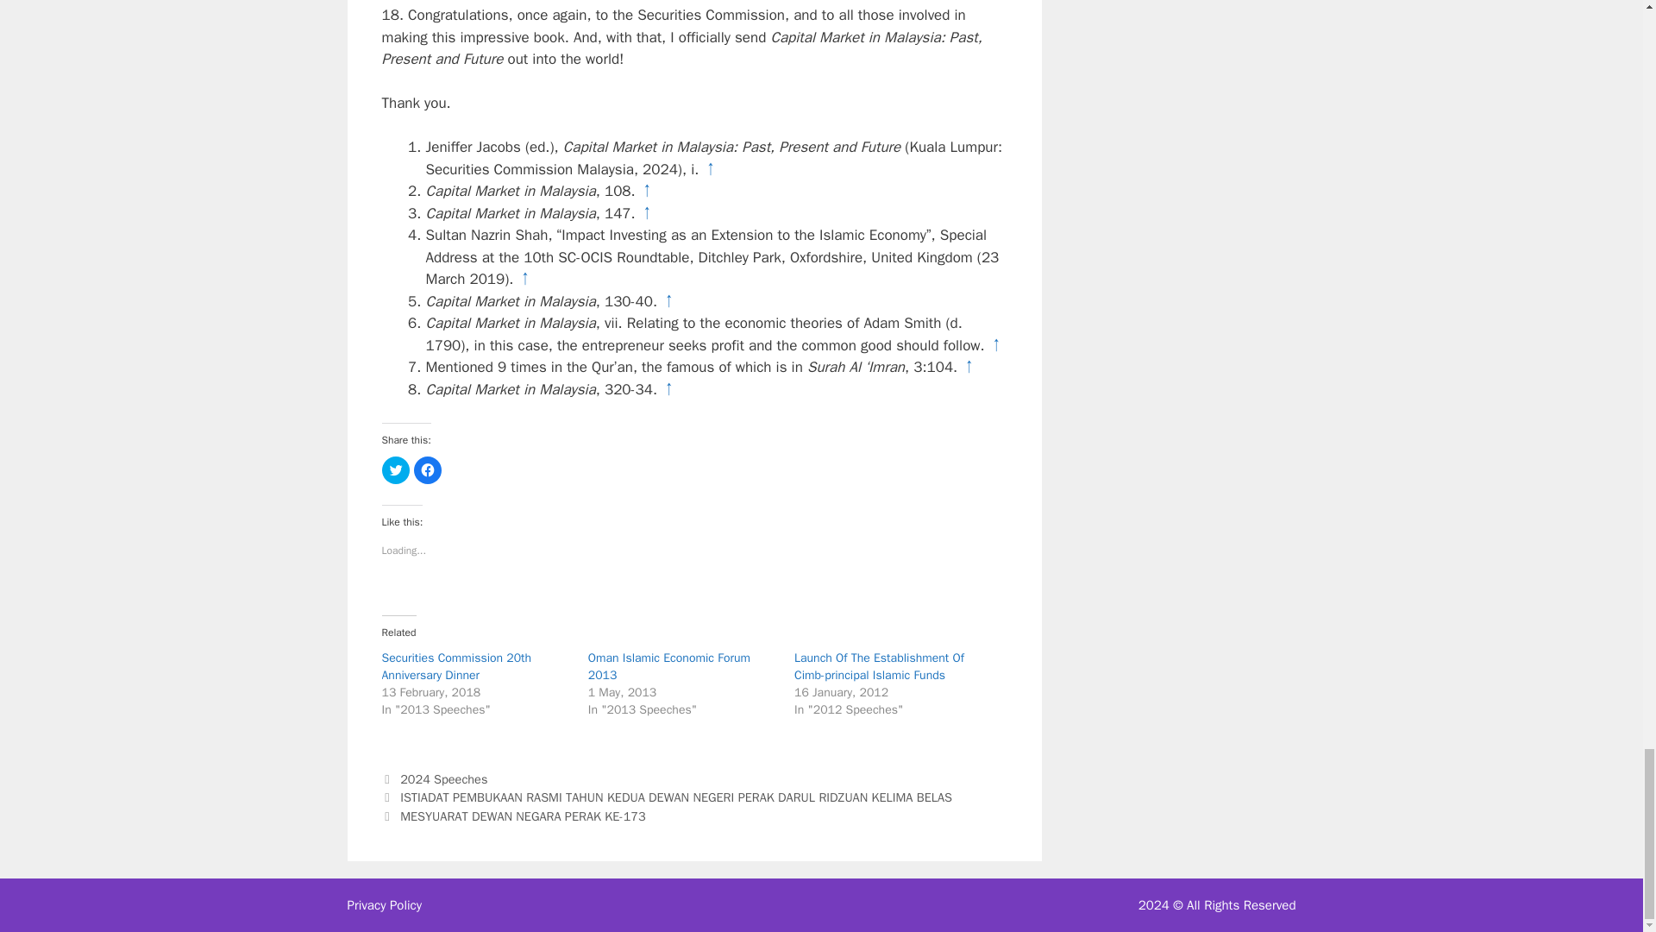 The height and width of the screenshot is (932, 1656). Describe the element at coordinates (455, 666) in the screenshot. I see `Securities Commission 20th Anniversary Dinner` at that location.